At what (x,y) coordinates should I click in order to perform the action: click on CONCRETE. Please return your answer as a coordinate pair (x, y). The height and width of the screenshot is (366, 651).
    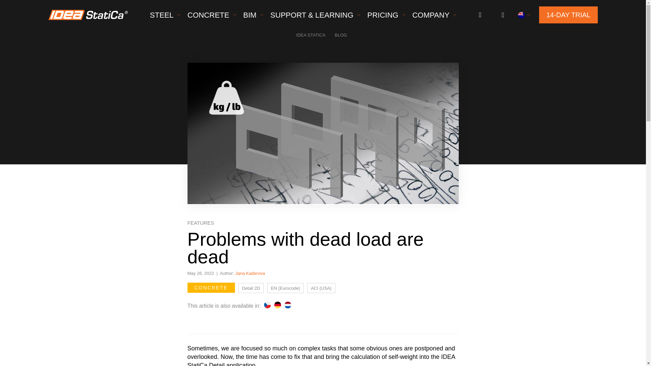
    Looking at the image, I should click on (208, 15).